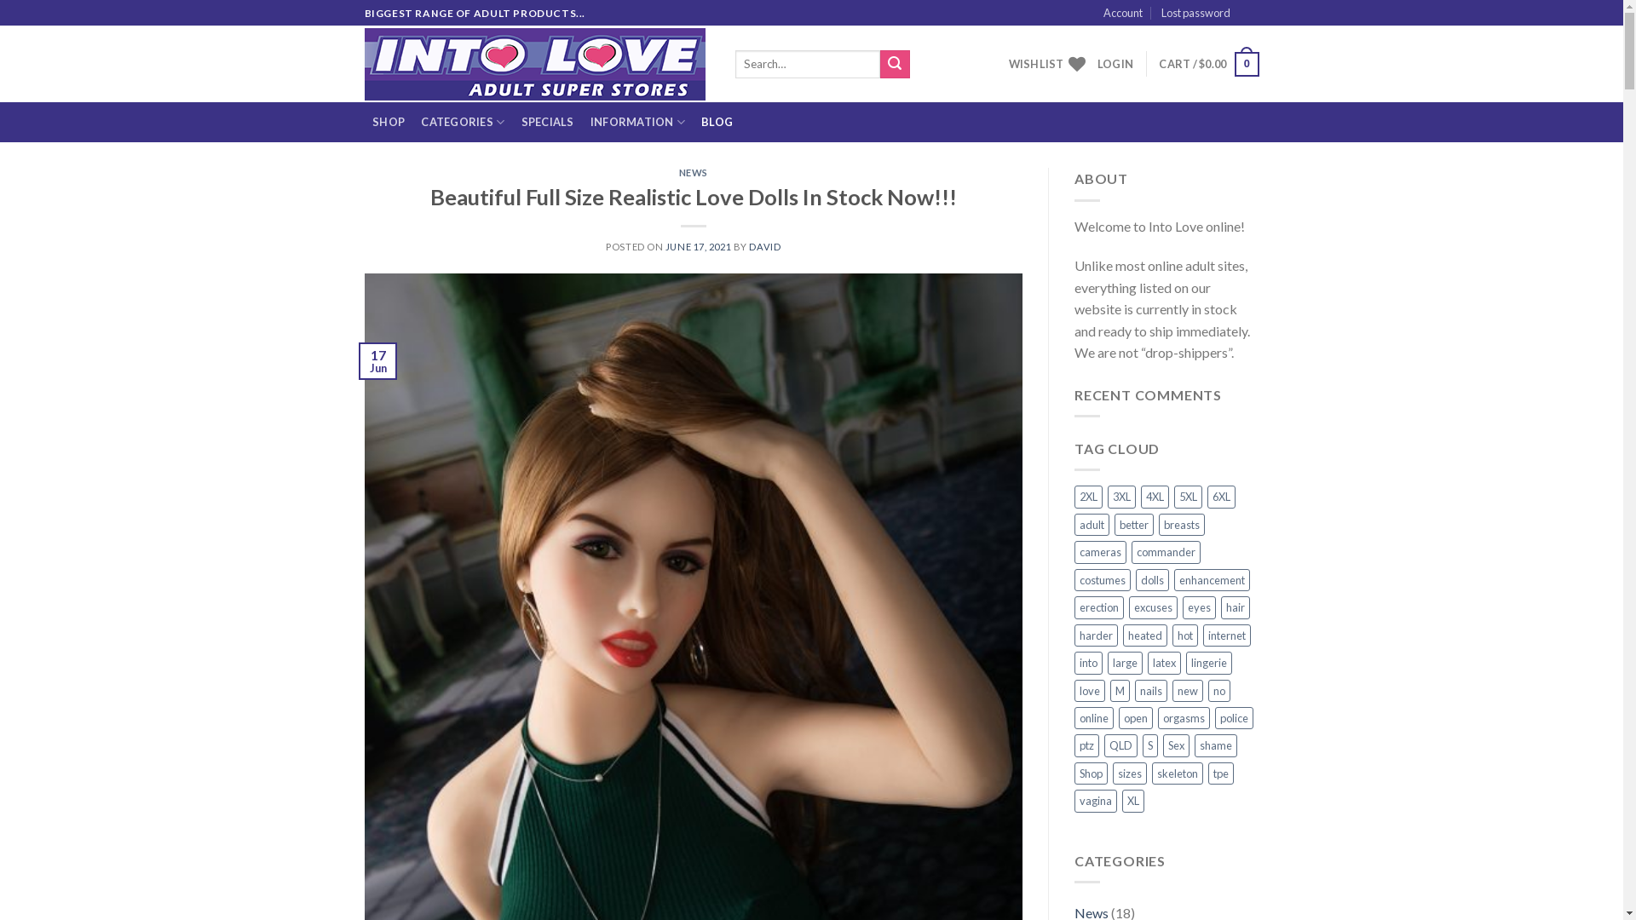  I want to click on WISHLIST, so click(1047, 64).